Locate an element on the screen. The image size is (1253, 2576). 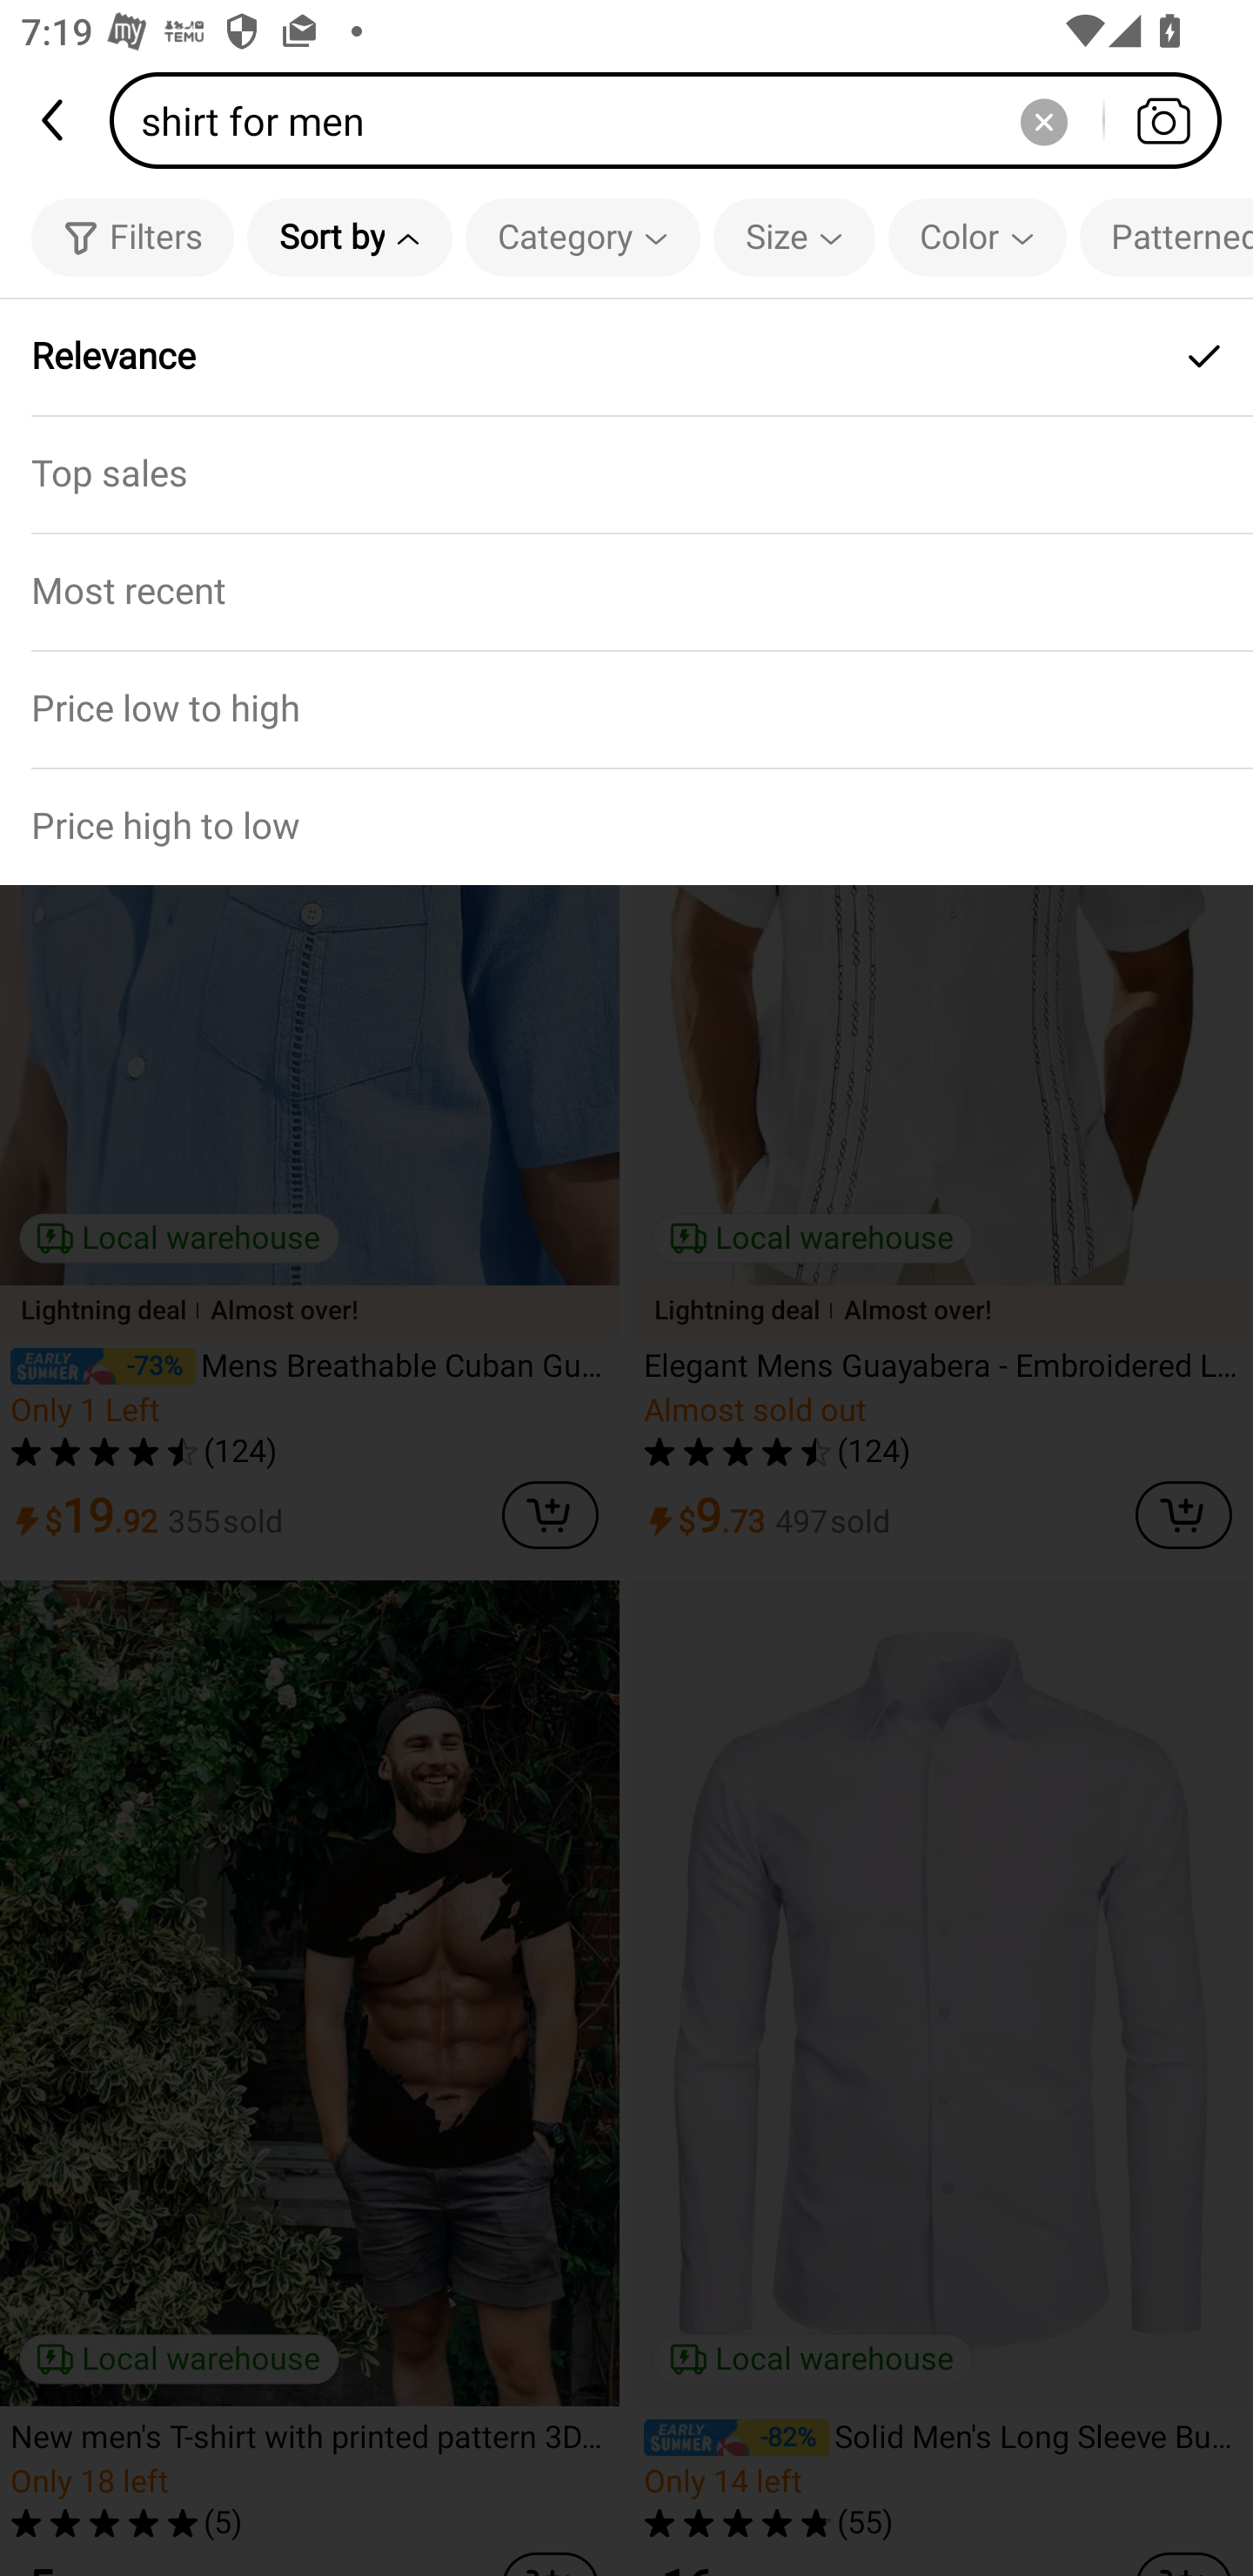
Category is located at coordinates (583, 237).